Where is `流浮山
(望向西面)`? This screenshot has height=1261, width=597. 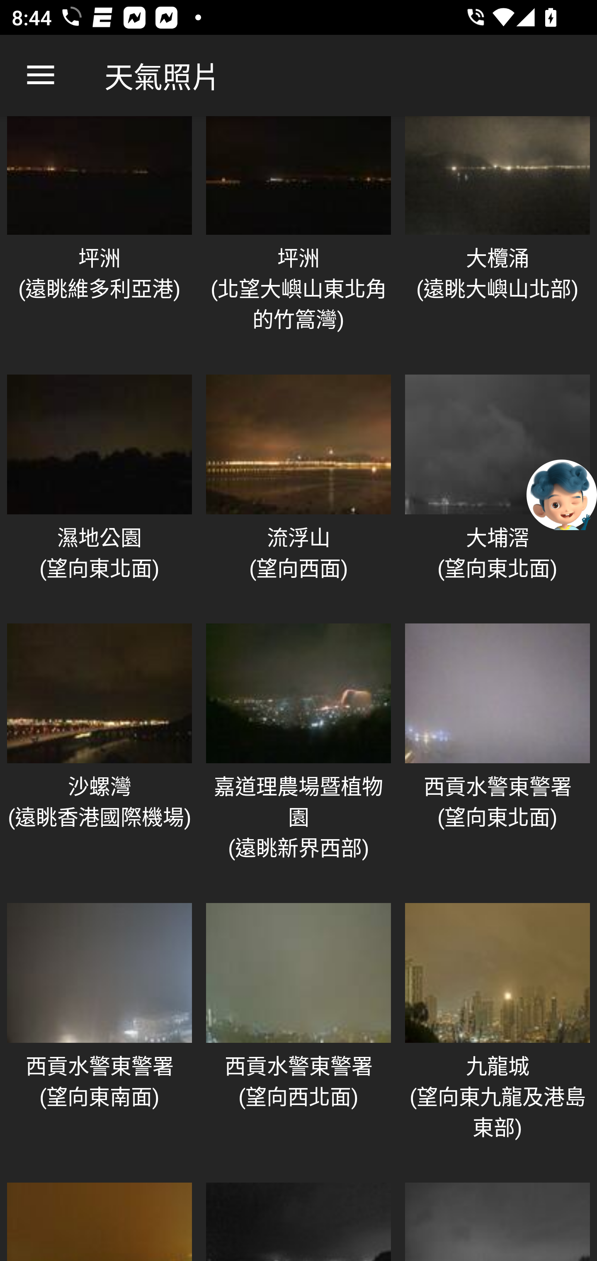 流浮山
(望向西面) is located at coordinates (298, 490).